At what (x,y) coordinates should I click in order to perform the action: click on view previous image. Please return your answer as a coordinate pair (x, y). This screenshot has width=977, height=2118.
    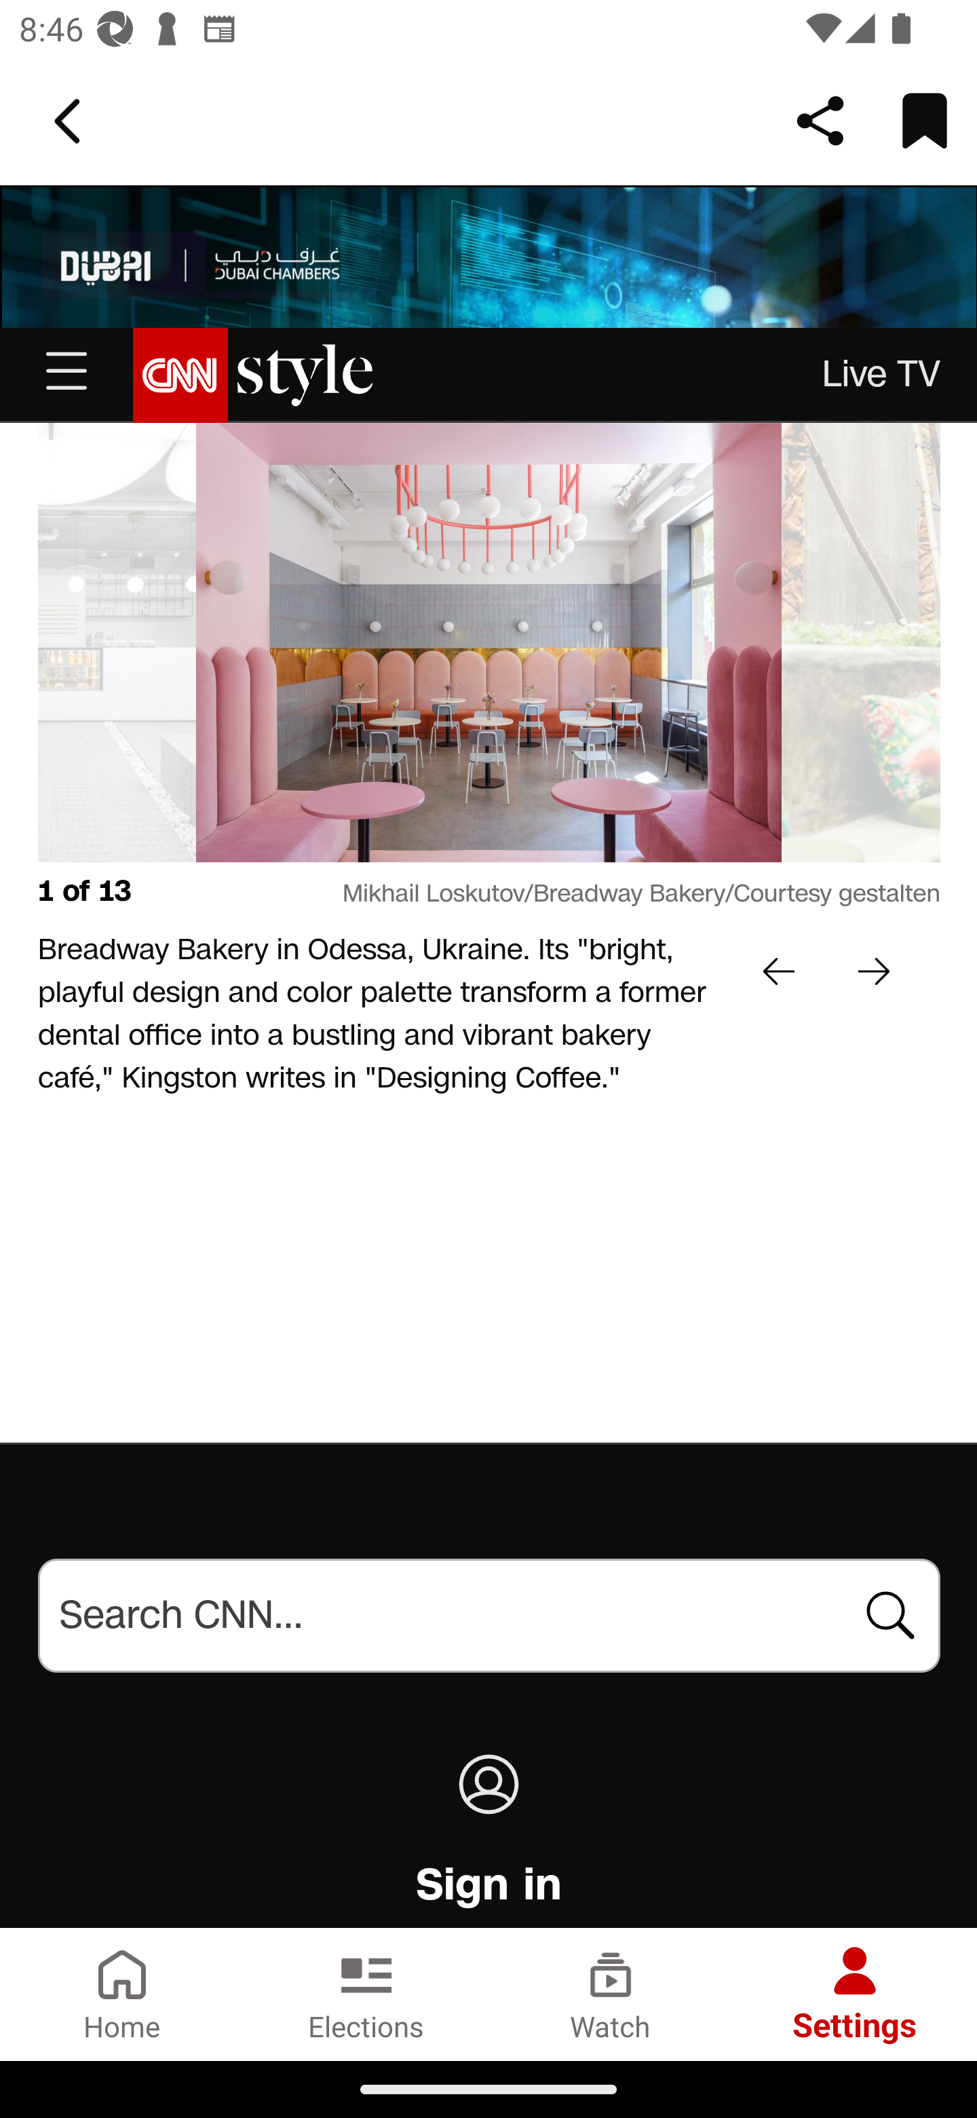
    Looking at the image, I should click on (265, 644).